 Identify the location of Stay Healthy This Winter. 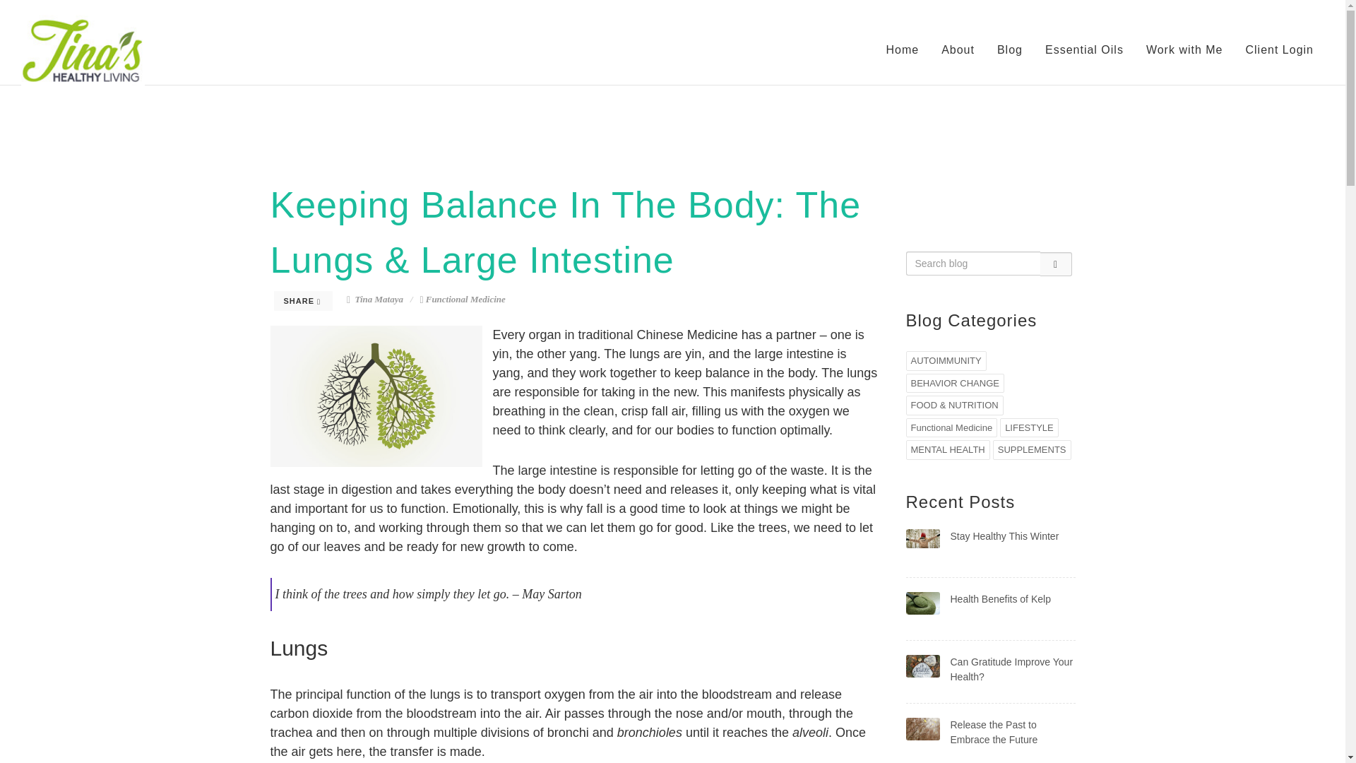
(1004, 535).